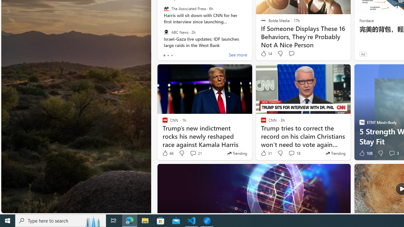 This screenshot has width=404, height=227. What do you see at coordinates (392, 153) in the screenshot?
I see `View comments 3 Comment` at bounding box center [392, 153].